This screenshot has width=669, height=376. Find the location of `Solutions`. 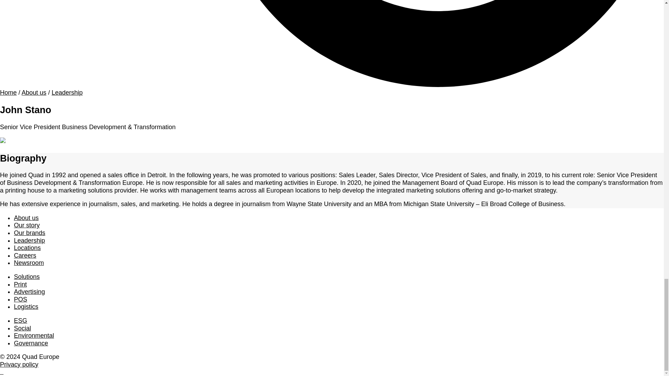

Solutions is located at coordinates (26, 276).